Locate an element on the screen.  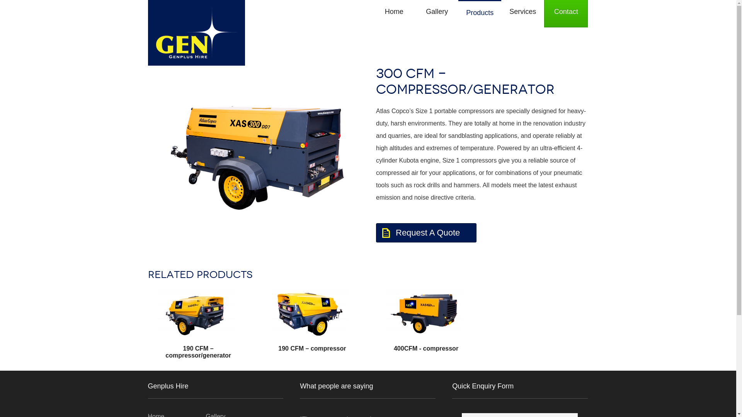
Request A Quote is located at coordinates (430, 233).